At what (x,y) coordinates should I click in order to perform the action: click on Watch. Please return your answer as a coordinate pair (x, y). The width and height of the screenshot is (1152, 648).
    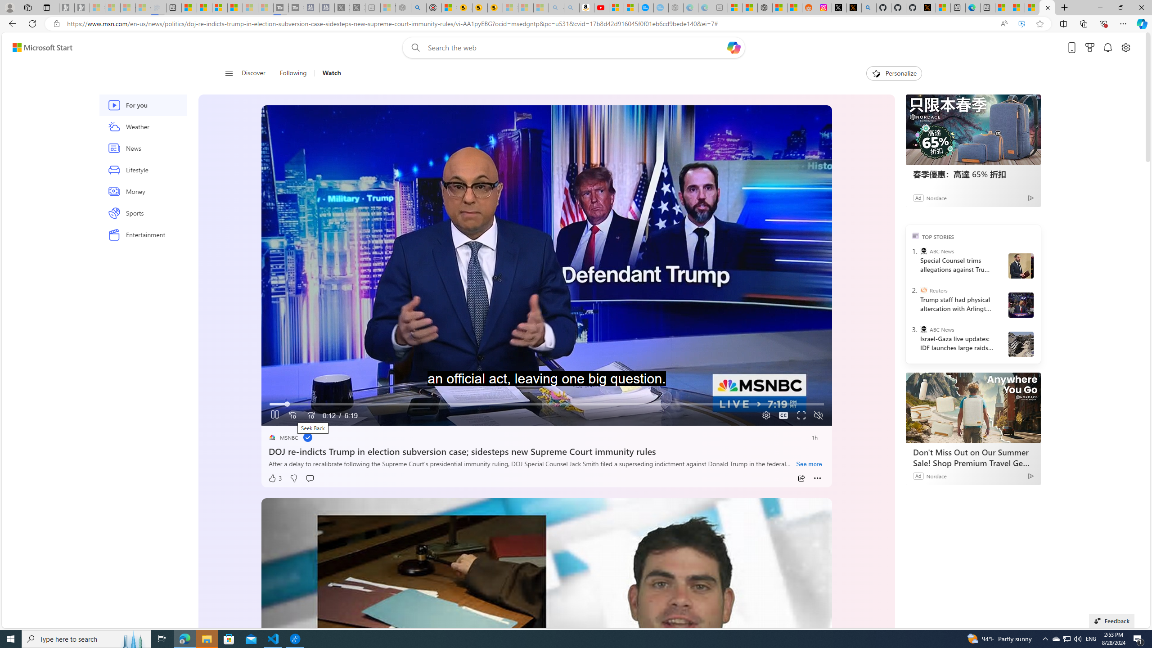
    Looking at the image, I should click on (331, 73).